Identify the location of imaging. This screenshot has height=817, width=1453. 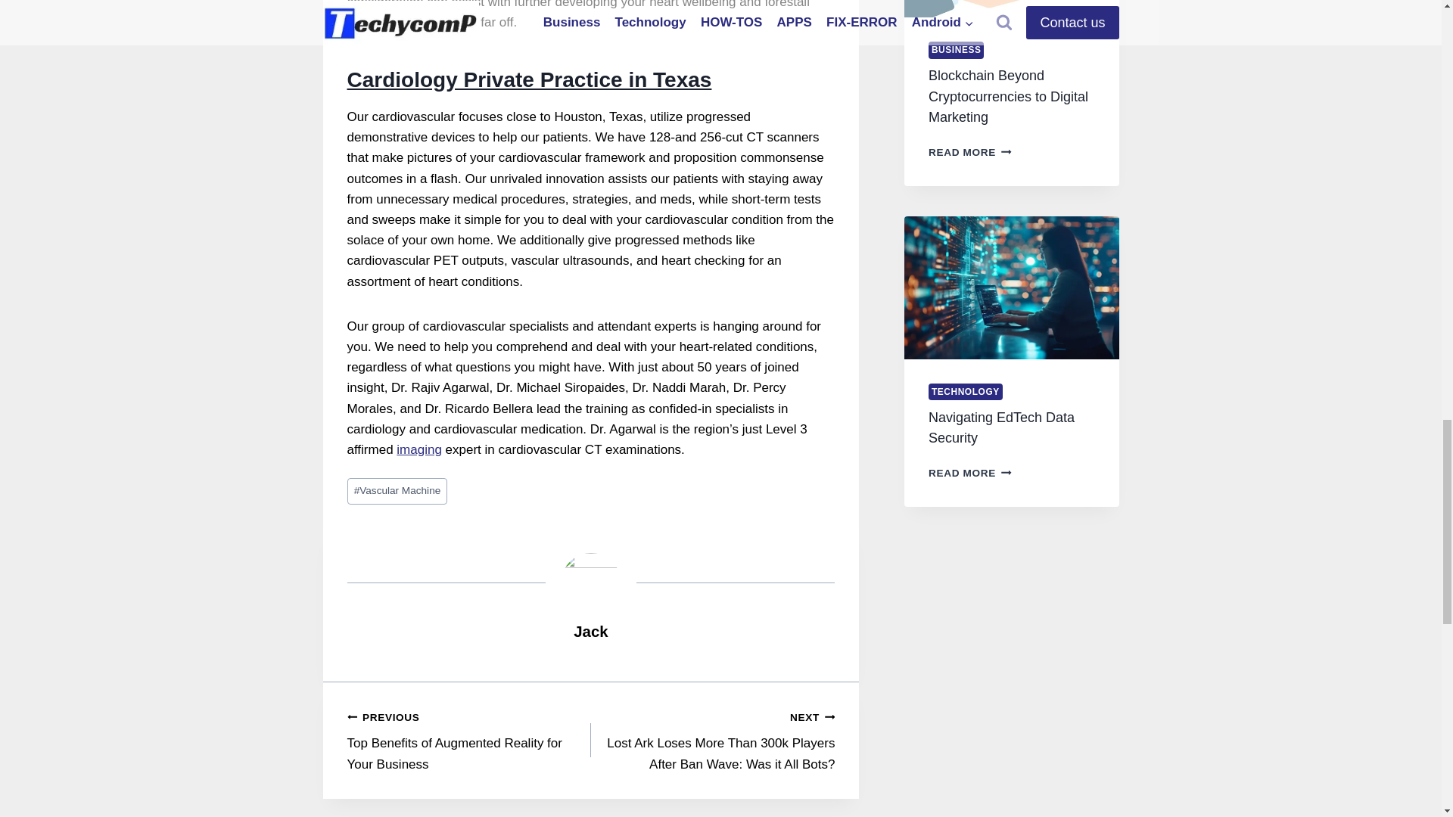
(590, 631).